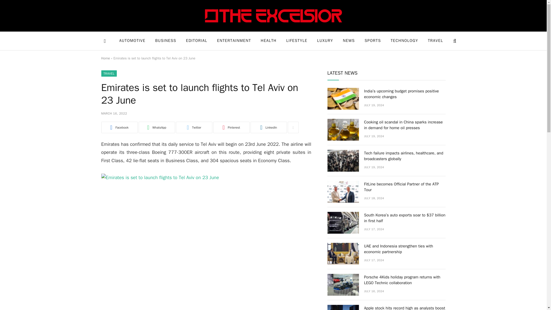 The width and height of the screenshot is (551, 310). Describe the element at coordinates (404, 41) in the screenshot. I see `TECHNOLOGY` at that location.